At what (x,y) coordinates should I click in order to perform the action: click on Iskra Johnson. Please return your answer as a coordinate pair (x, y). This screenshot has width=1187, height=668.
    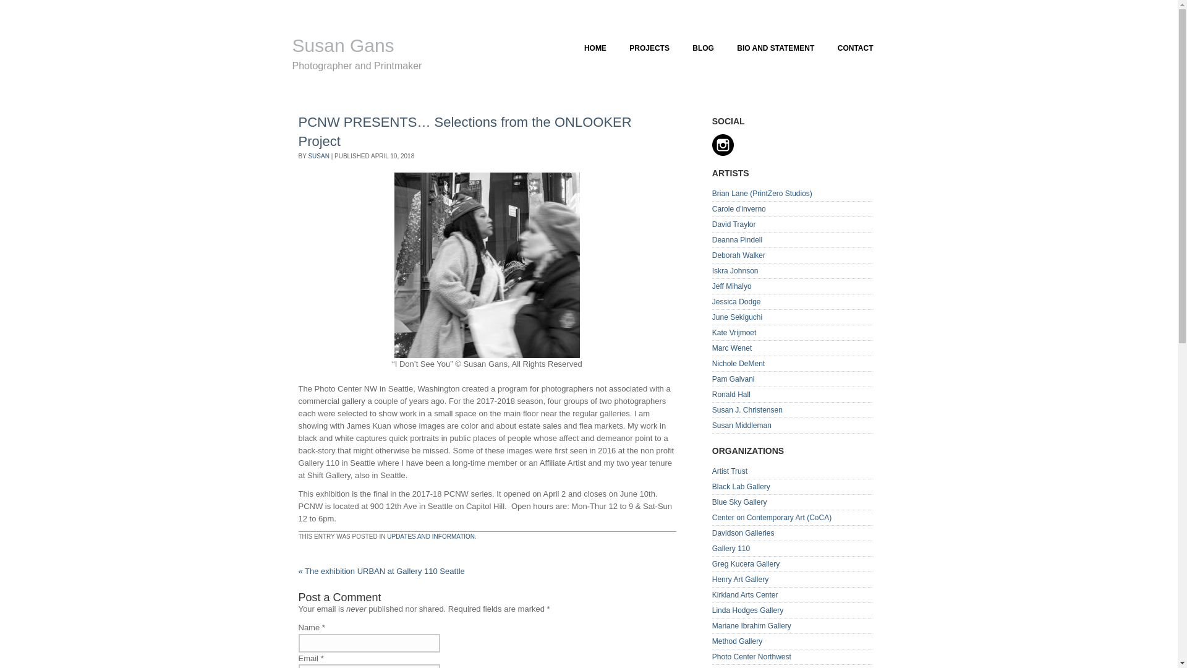
    Looking at the image, I should click on (735, 270).